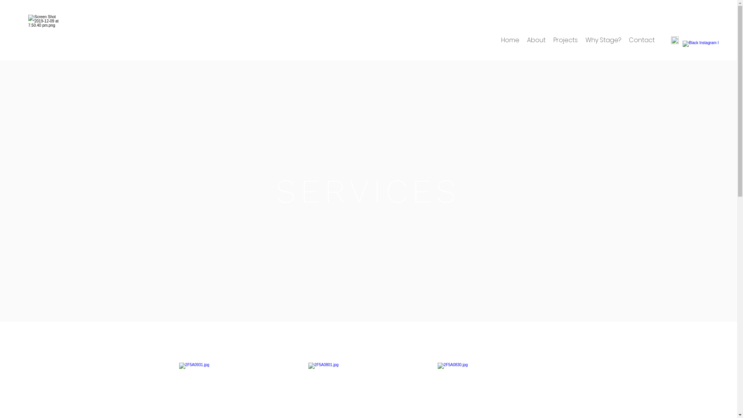  I want to click on Why Stage?, so click(603, 40).